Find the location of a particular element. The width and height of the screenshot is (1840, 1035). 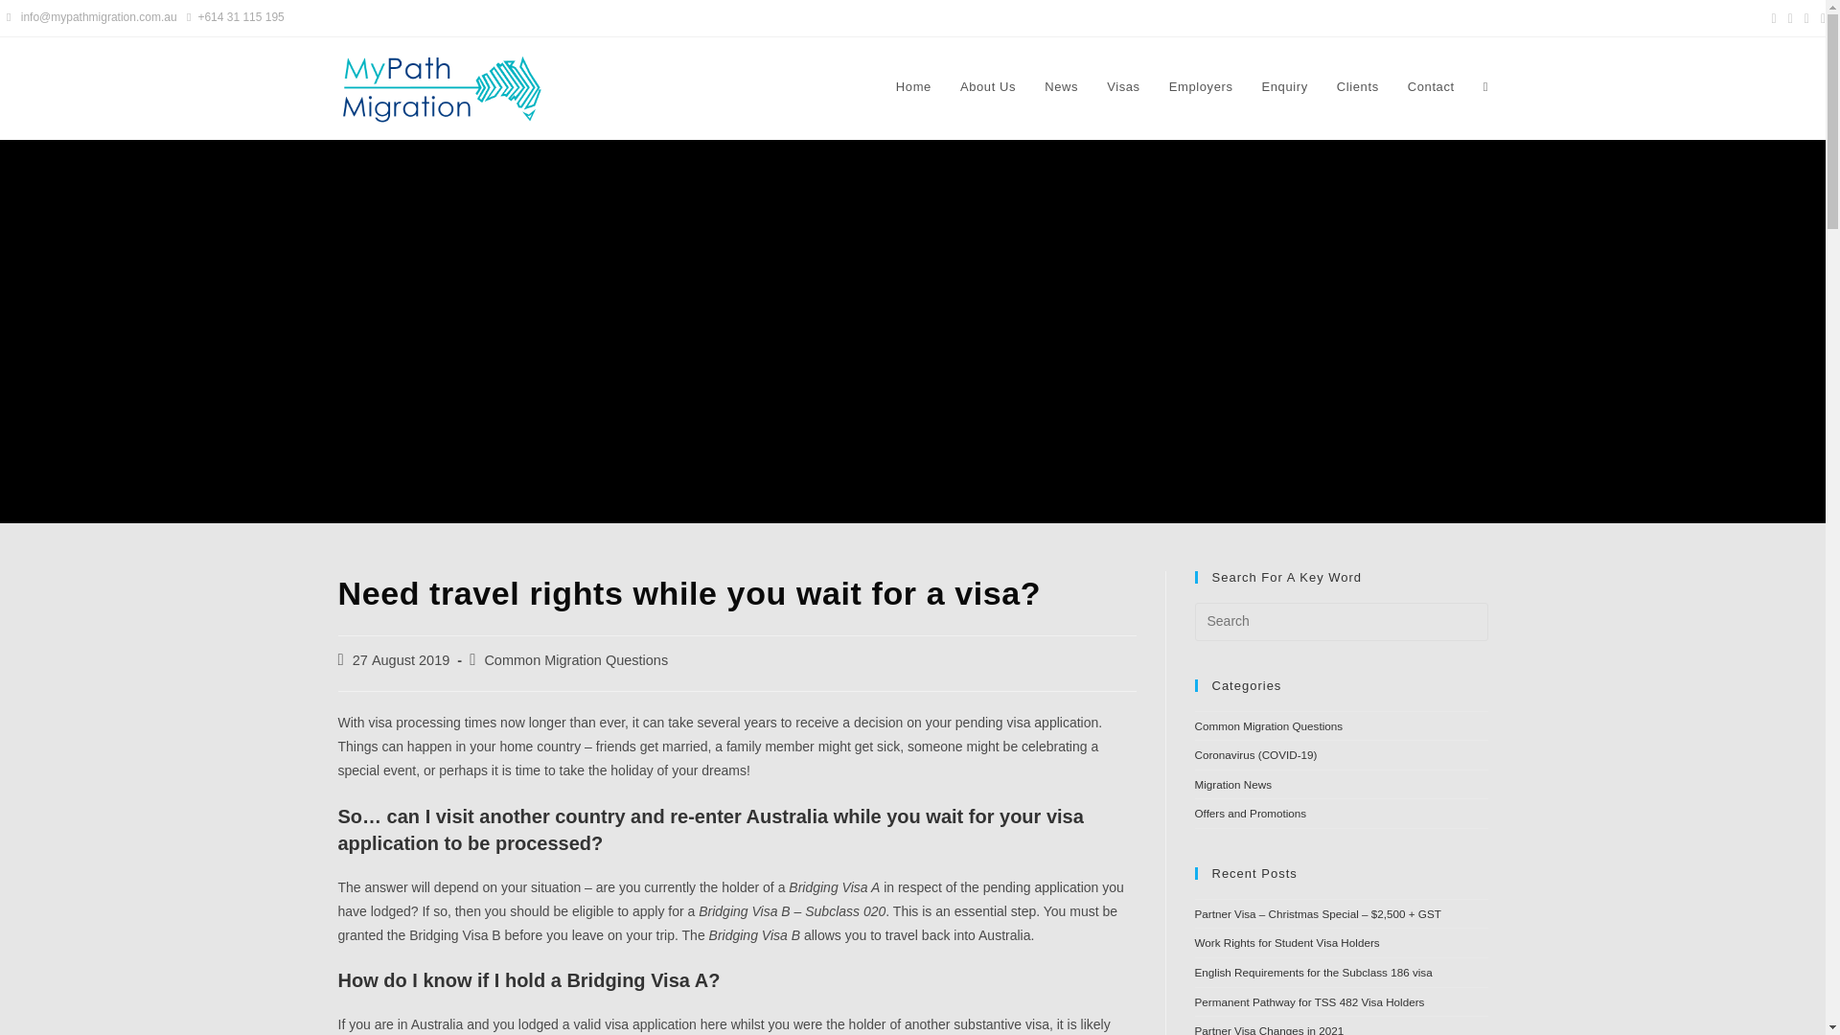

Clients is located at coordinates (1357, 87).